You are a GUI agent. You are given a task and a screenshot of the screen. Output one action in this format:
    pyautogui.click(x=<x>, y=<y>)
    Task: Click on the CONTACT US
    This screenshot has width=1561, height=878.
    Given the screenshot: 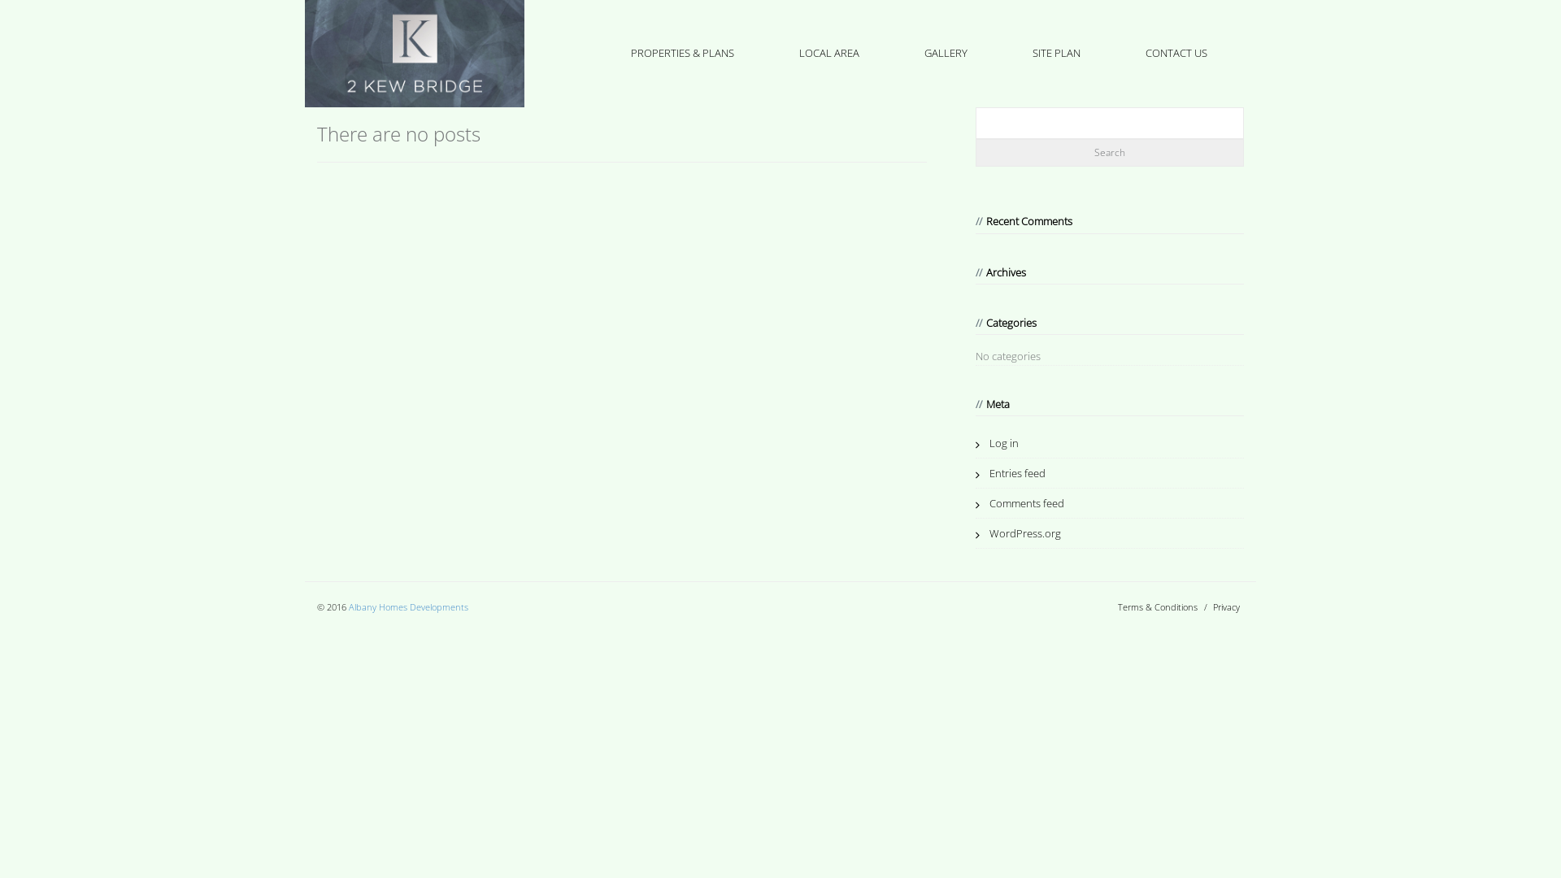 What is the action you would take?
    pyautogui.click(x=1176, y=53)
    